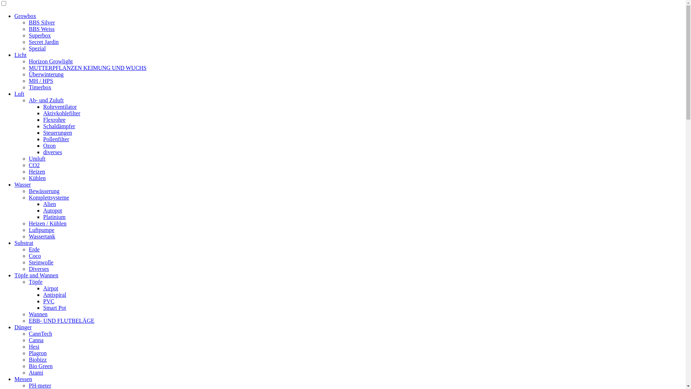 The width and height of the screenshot is (691, 389). I want to click on BBS Weiss, so click(42, 29).